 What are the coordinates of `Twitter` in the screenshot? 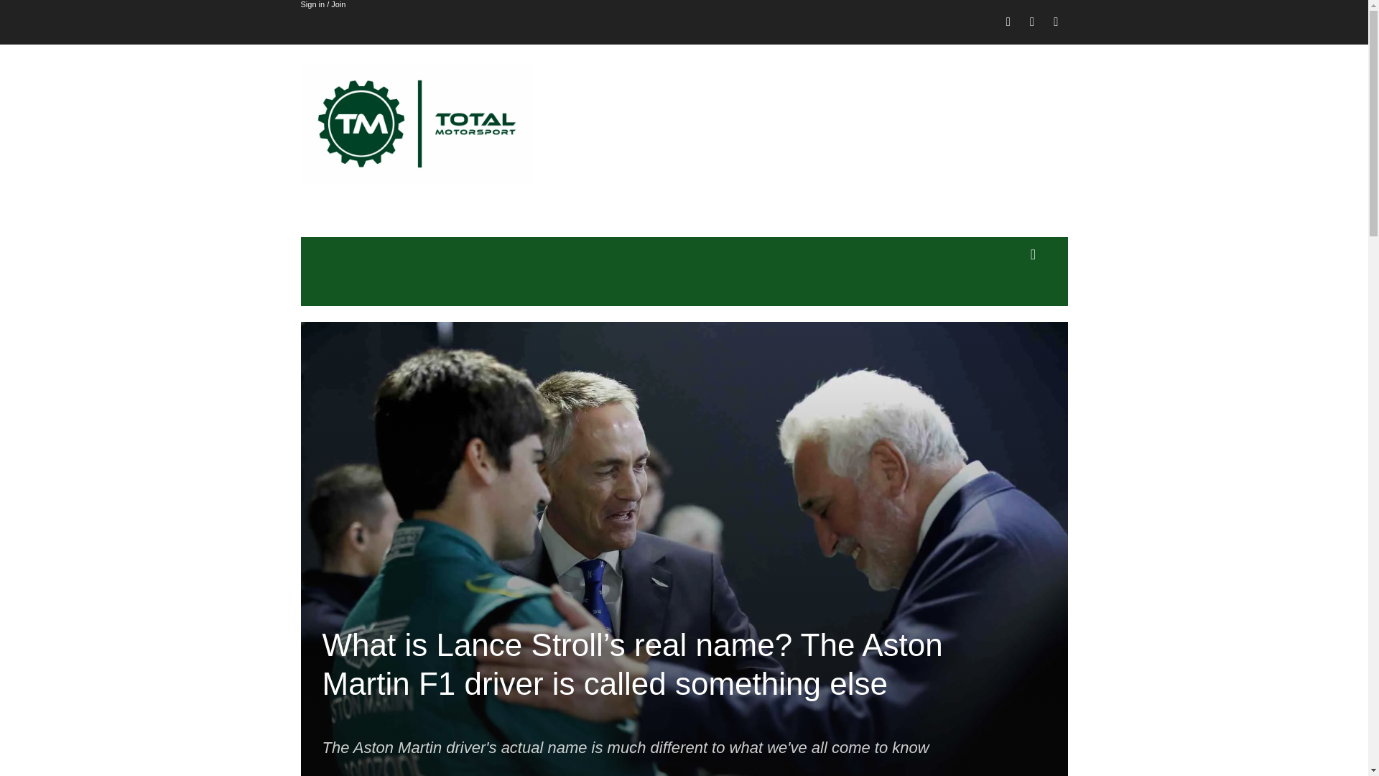 It's located at (1056, 22).